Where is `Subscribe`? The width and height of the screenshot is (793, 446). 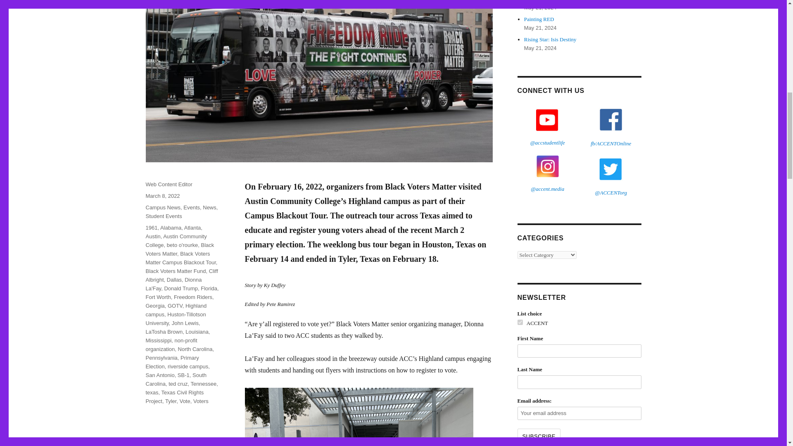 Subscribe is located at coordinates (539, 436).